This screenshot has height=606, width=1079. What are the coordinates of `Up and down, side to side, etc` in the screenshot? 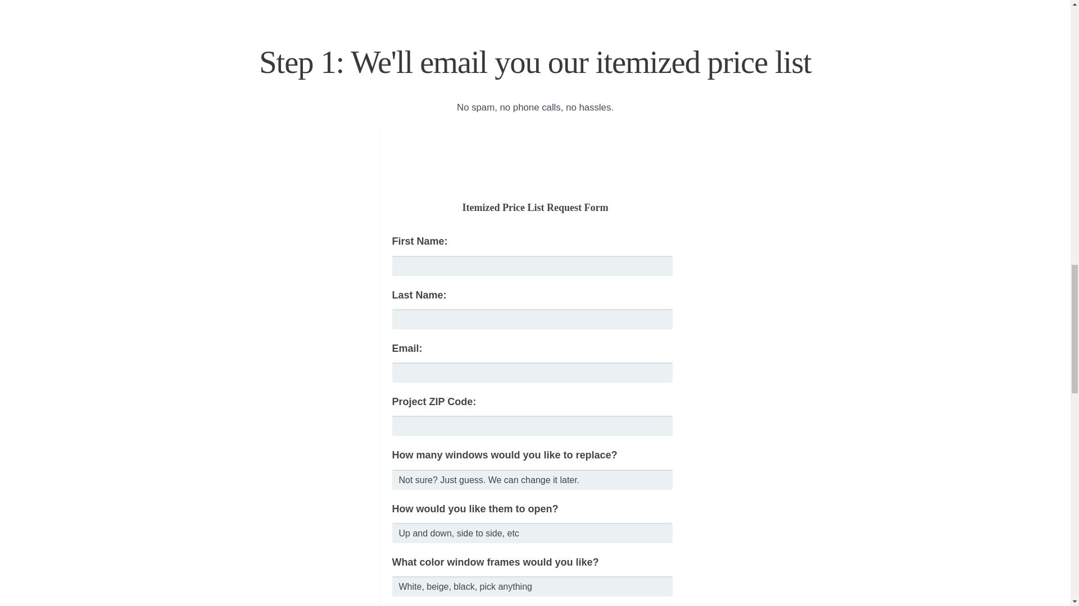 It's located at (533, 533).